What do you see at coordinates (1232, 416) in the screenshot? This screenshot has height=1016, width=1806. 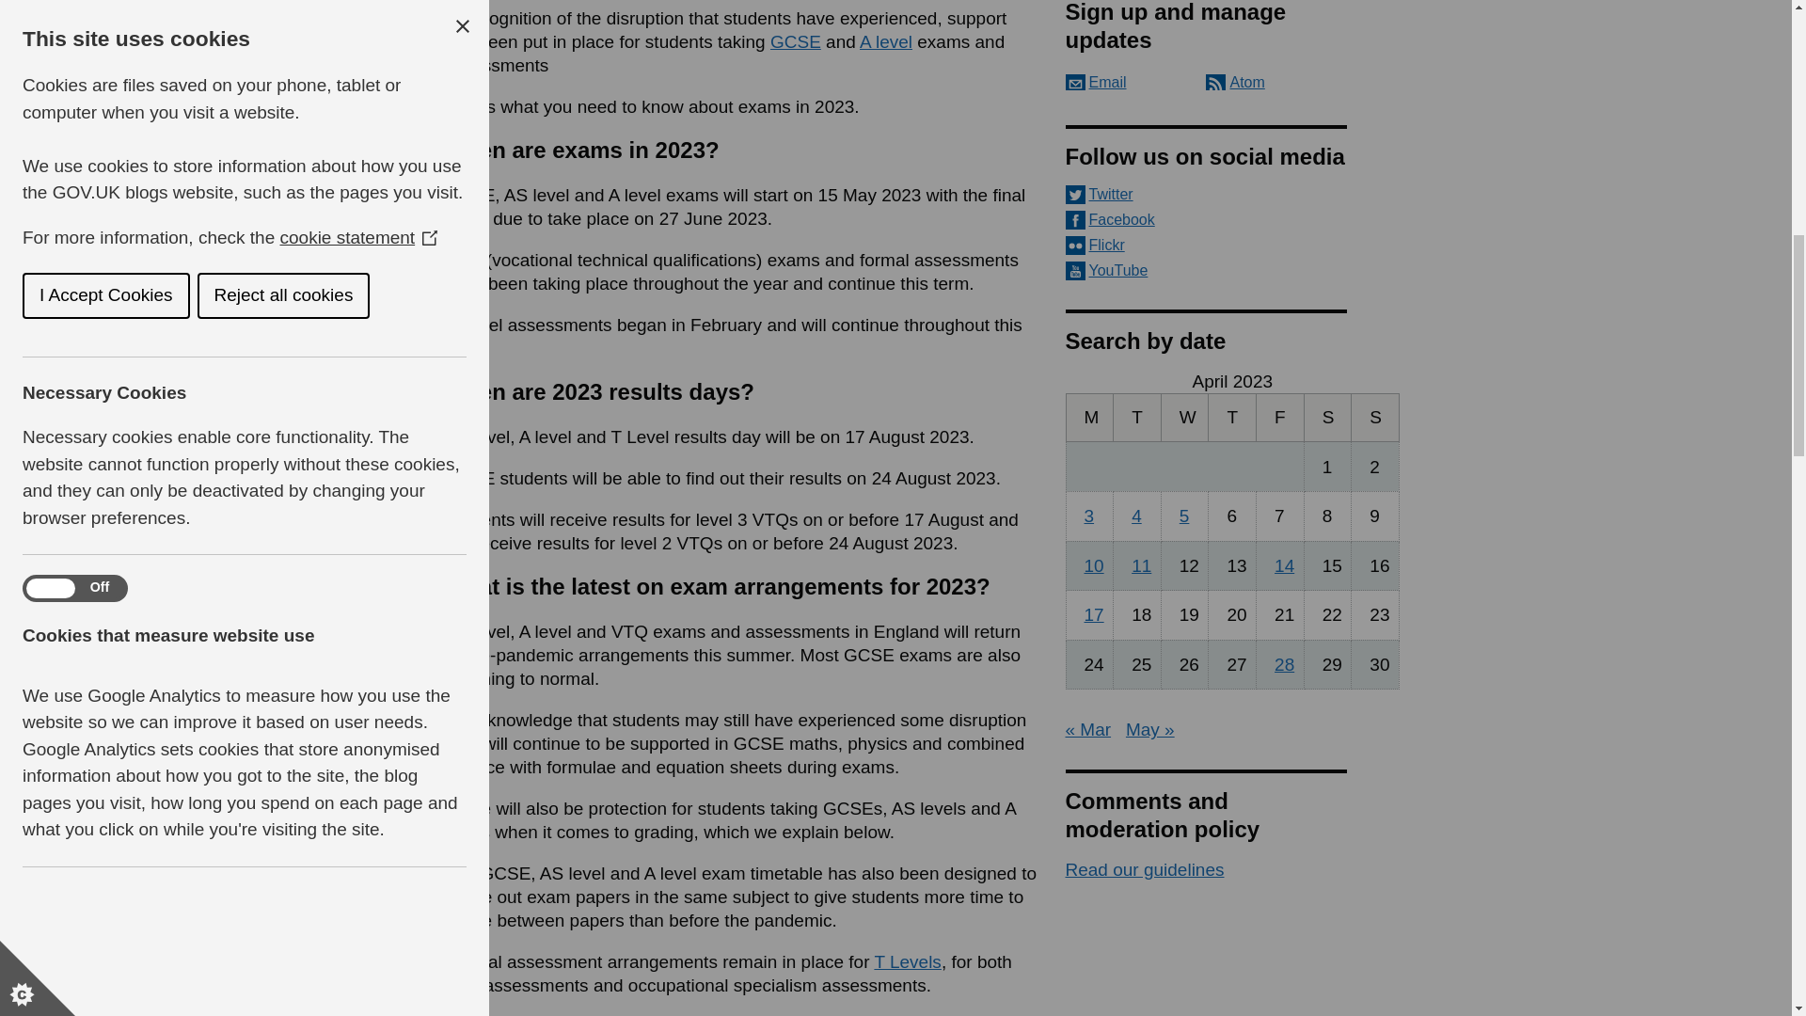 I see `Thursday` at bounding box center [1232, 416].